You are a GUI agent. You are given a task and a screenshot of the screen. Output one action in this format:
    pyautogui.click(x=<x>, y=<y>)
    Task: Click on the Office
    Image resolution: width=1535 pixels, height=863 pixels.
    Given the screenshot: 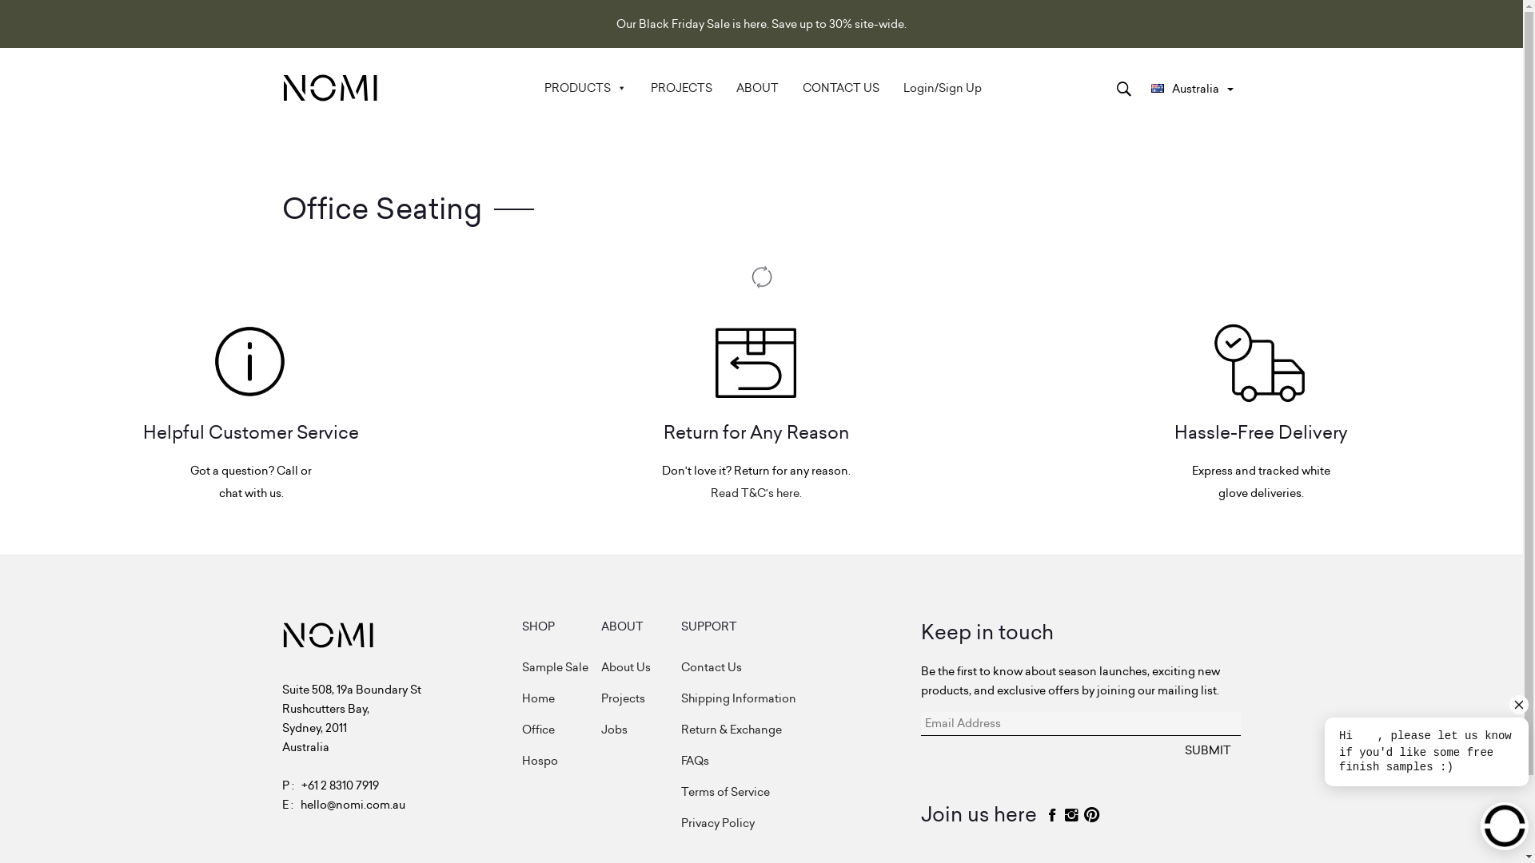 What is the action you would take?
    pyautogui.click(x=561, y=730)
    